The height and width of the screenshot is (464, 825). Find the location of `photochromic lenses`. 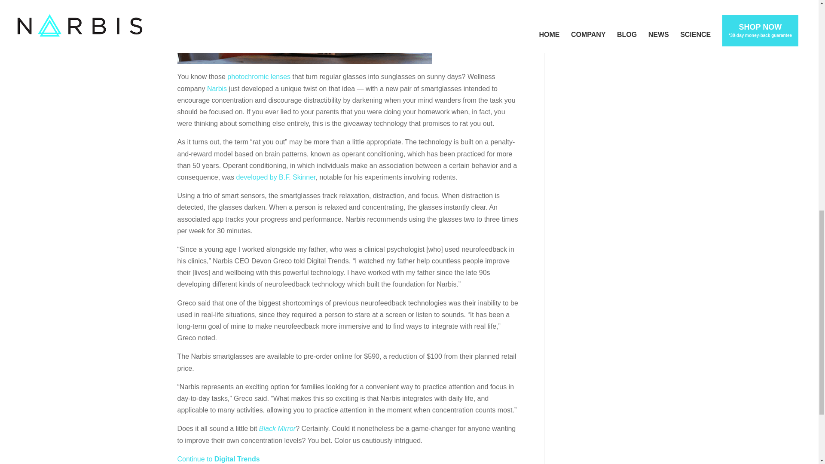

photochromic lenses is located at coordinates (259, 76).